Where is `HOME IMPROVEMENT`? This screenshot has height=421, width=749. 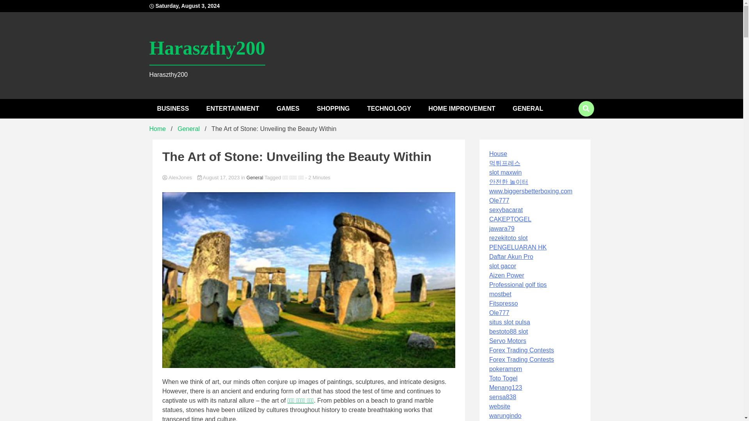 HOME IMPROVEMENT is located at coordinates (462, 108).